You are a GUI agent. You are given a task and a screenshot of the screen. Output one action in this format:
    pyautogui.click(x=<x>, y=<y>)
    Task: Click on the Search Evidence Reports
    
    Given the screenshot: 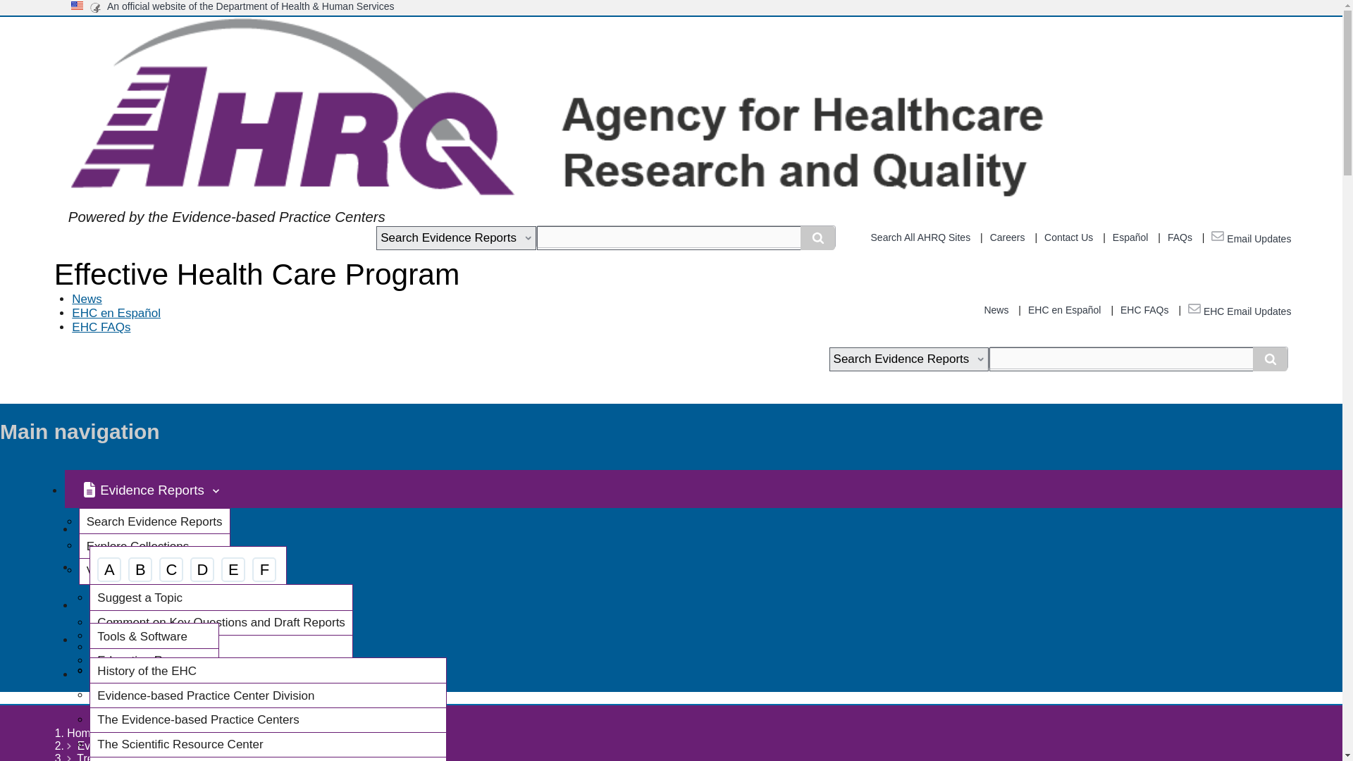 What is the action you would take?
    pyautogui.click(x=909, y=359)
    